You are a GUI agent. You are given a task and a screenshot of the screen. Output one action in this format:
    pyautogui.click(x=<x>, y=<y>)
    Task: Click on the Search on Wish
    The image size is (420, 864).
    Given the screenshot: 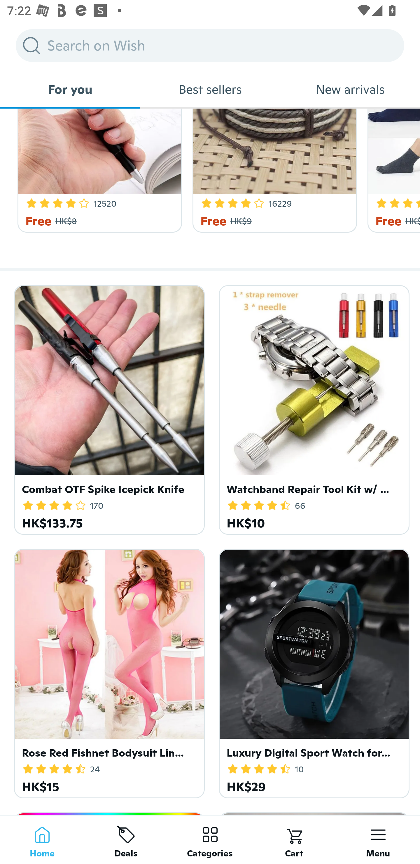 What is the action you would take?
    pyautogui.click(x=210, y=45)
    